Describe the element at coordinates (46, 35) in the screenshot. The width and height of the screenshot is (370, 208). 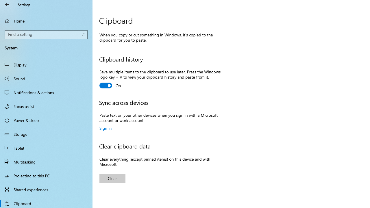
I see `Search box, Find a setting` at that location.